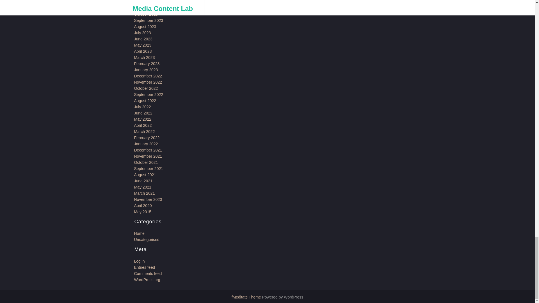 The height and width of the screenshot is (303, 539). Describe the element at coordinates (148, 8) in the screenshot. I see `November 2023` at that location.